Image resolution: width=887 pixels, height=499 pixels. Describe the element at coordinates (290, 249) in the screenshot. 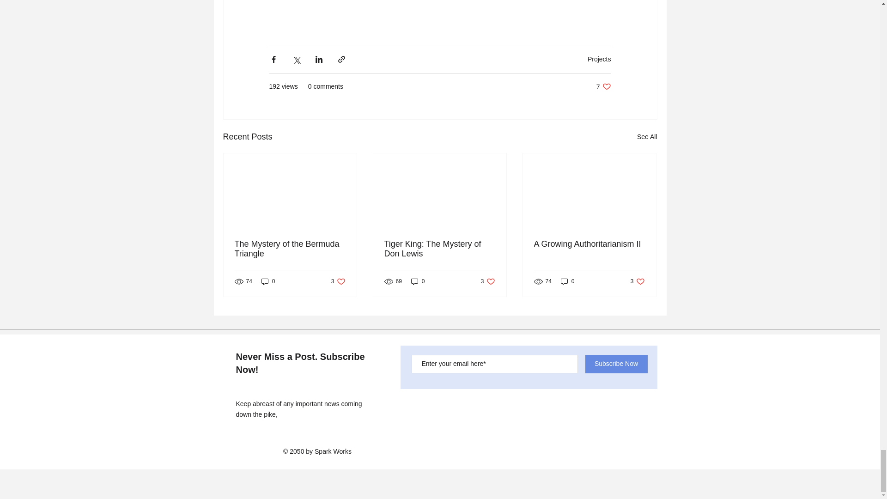

I see `The Mystery of the Bermuda Triangle` at that location.